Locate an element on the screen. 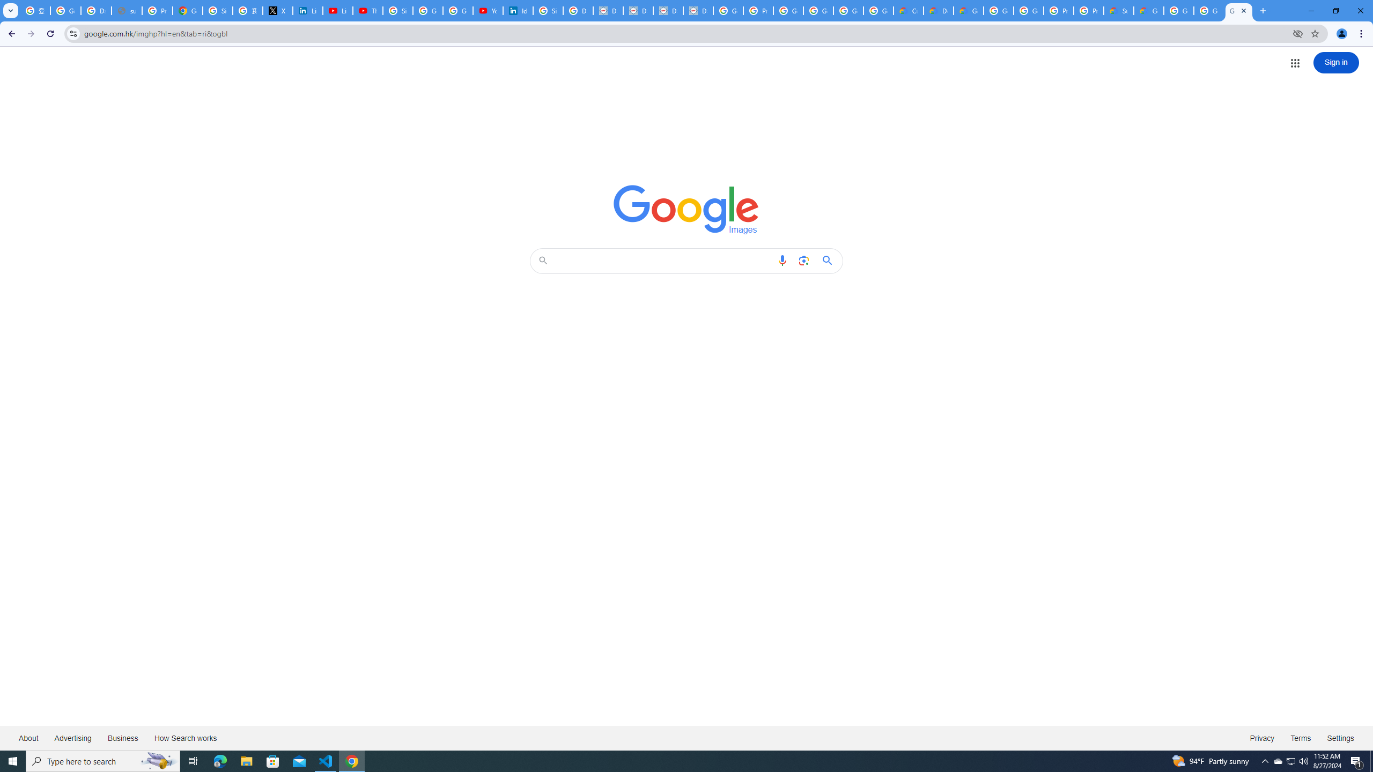  Customer Care | Google Cloud is located at coordinates (908, 11).